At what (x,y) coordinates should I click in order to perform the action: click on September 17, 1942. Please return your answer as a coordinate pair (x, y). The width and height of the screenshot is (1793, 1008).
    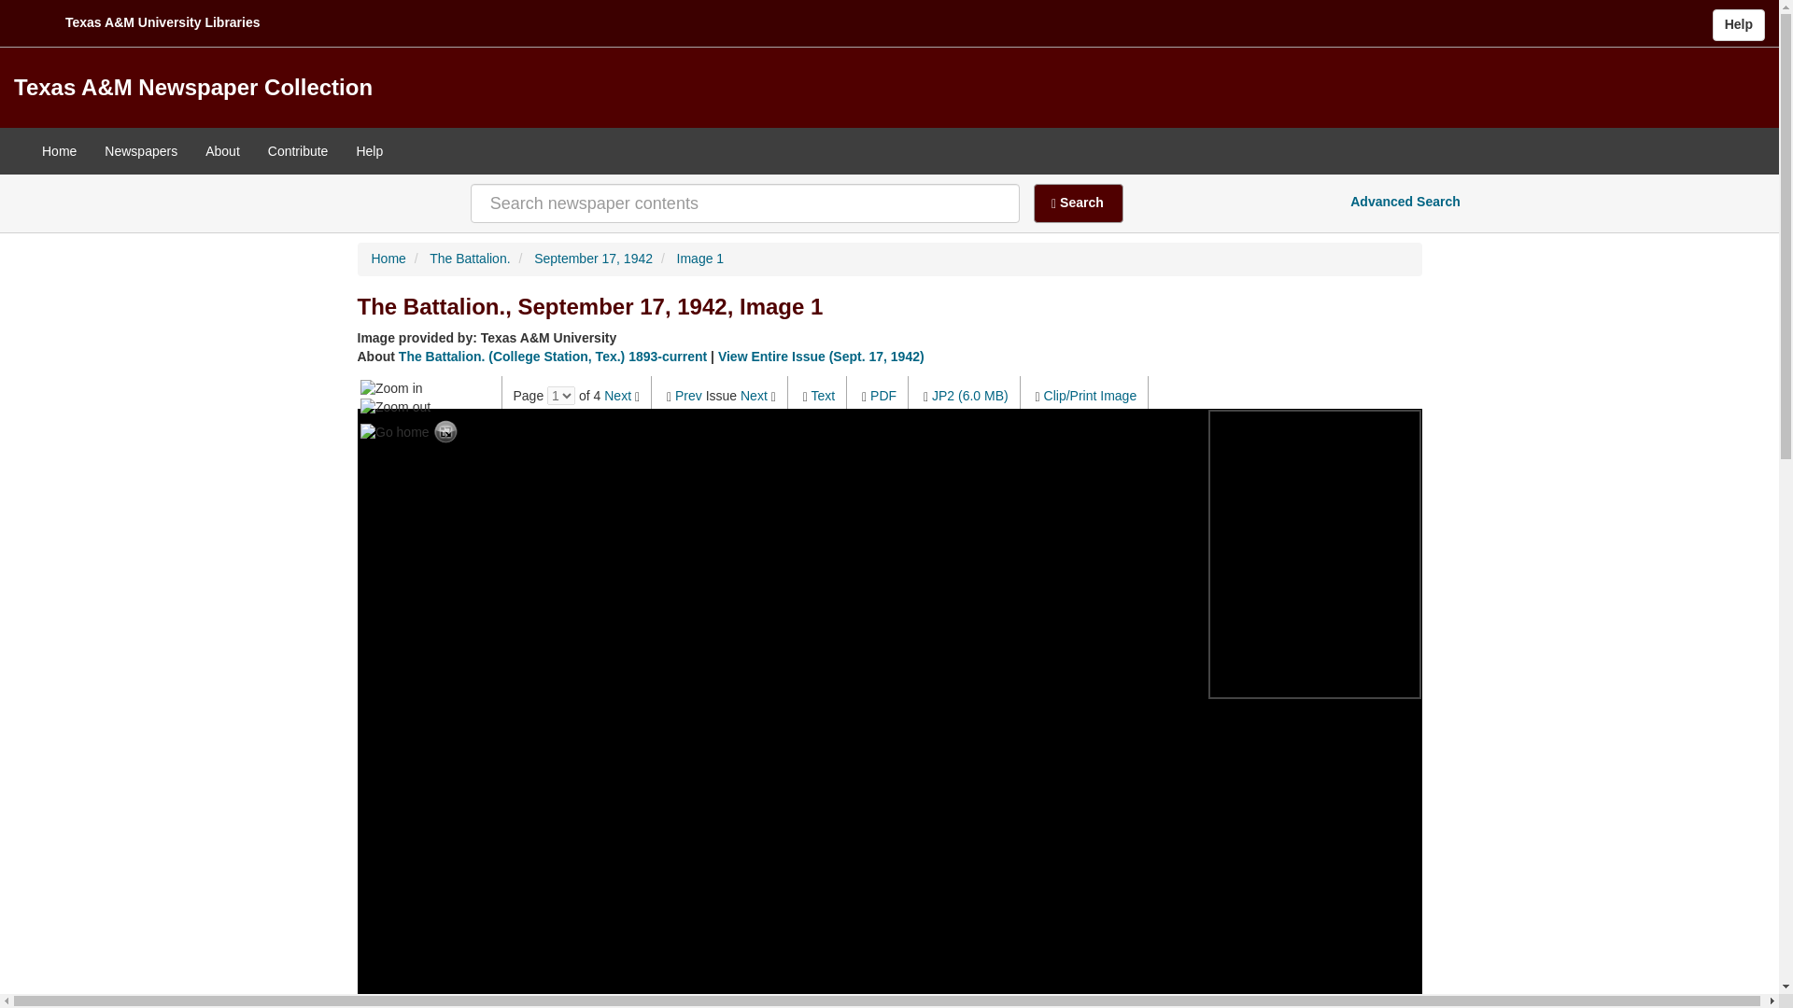
    Looking at the image, I should click on (593, 258).